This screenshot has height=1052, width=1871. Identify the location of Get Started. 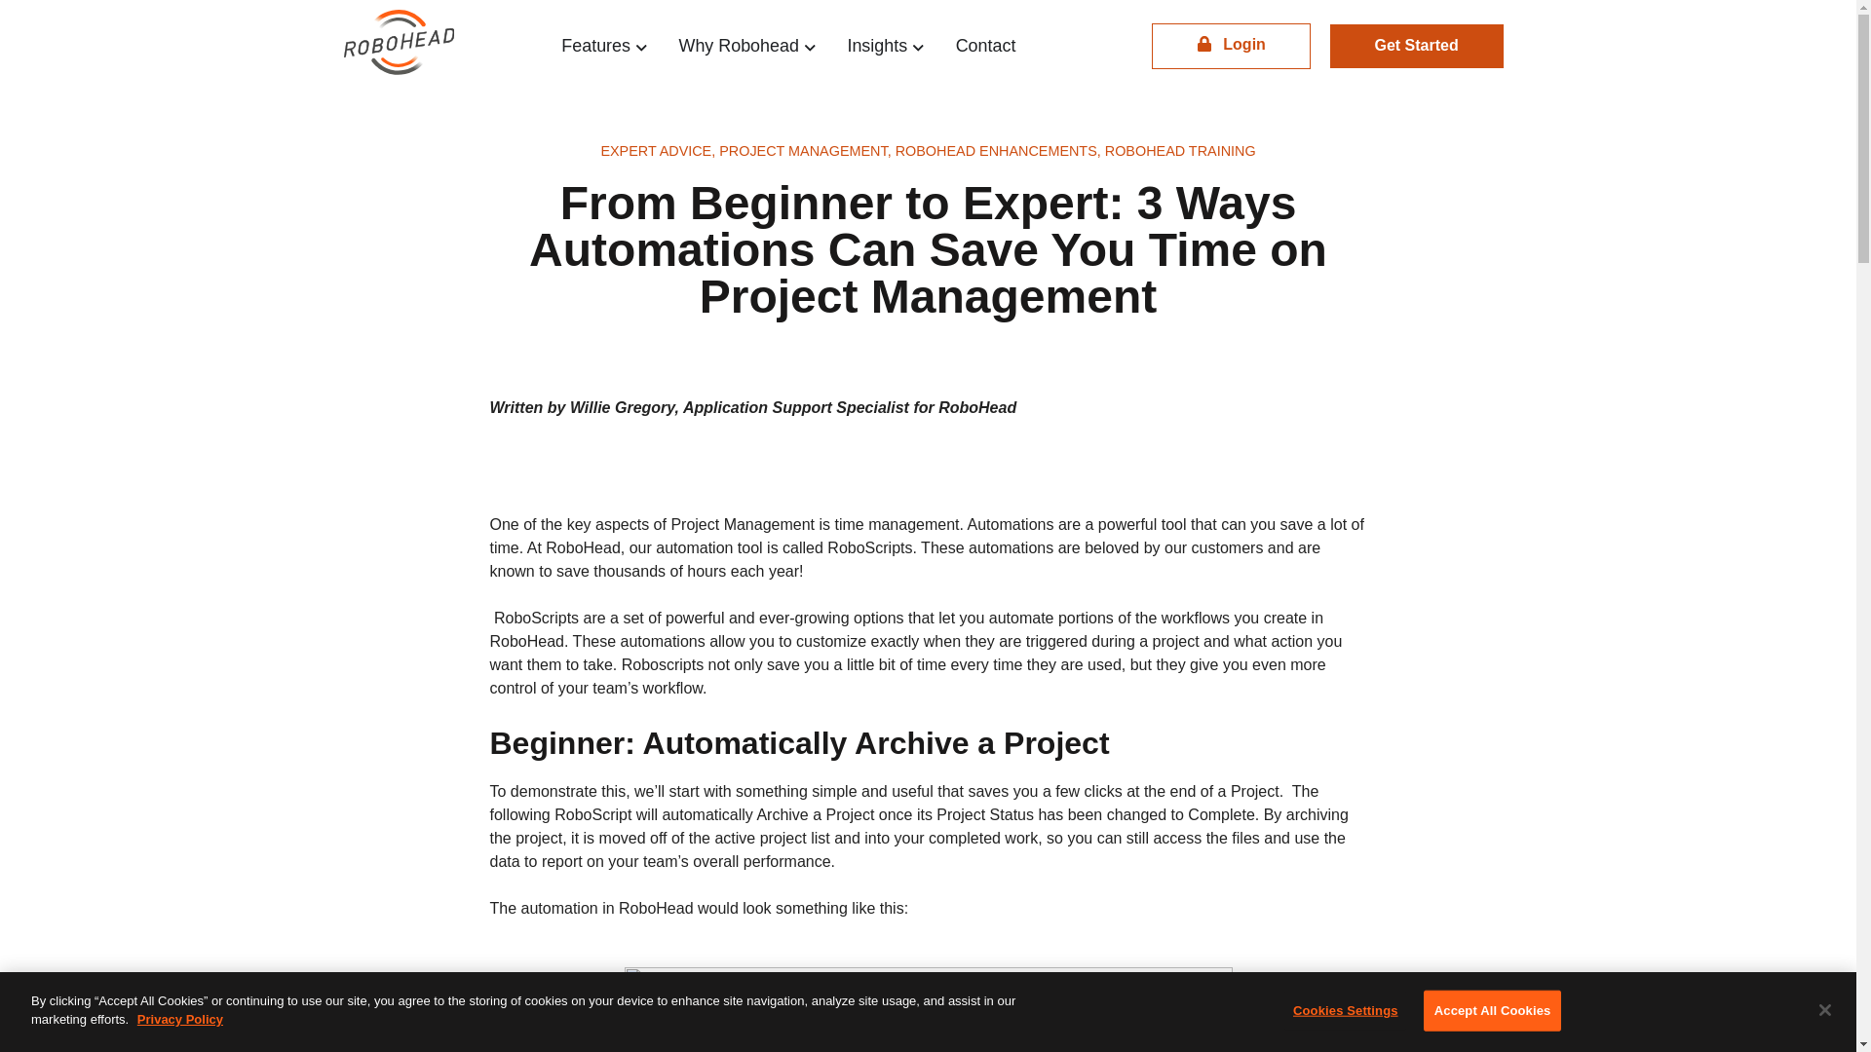
(1417, 46).